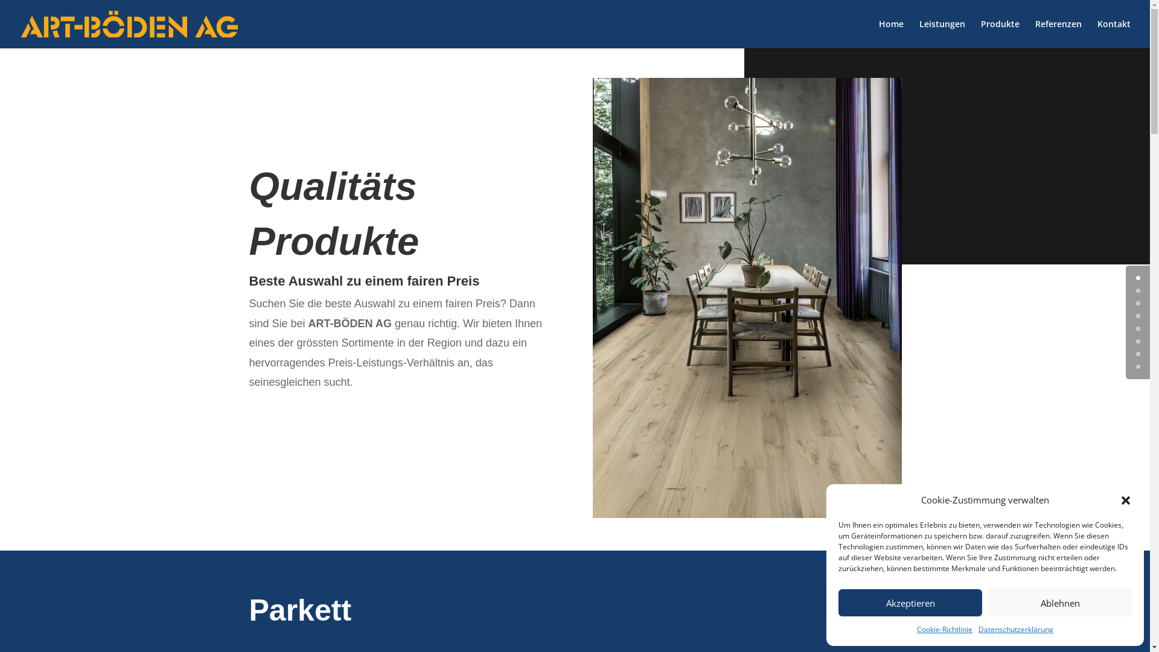 This screenshot has height=652, width=1159. Describe the element at coordinates (1138, 367) in the screenshot. I see `7` at that location.